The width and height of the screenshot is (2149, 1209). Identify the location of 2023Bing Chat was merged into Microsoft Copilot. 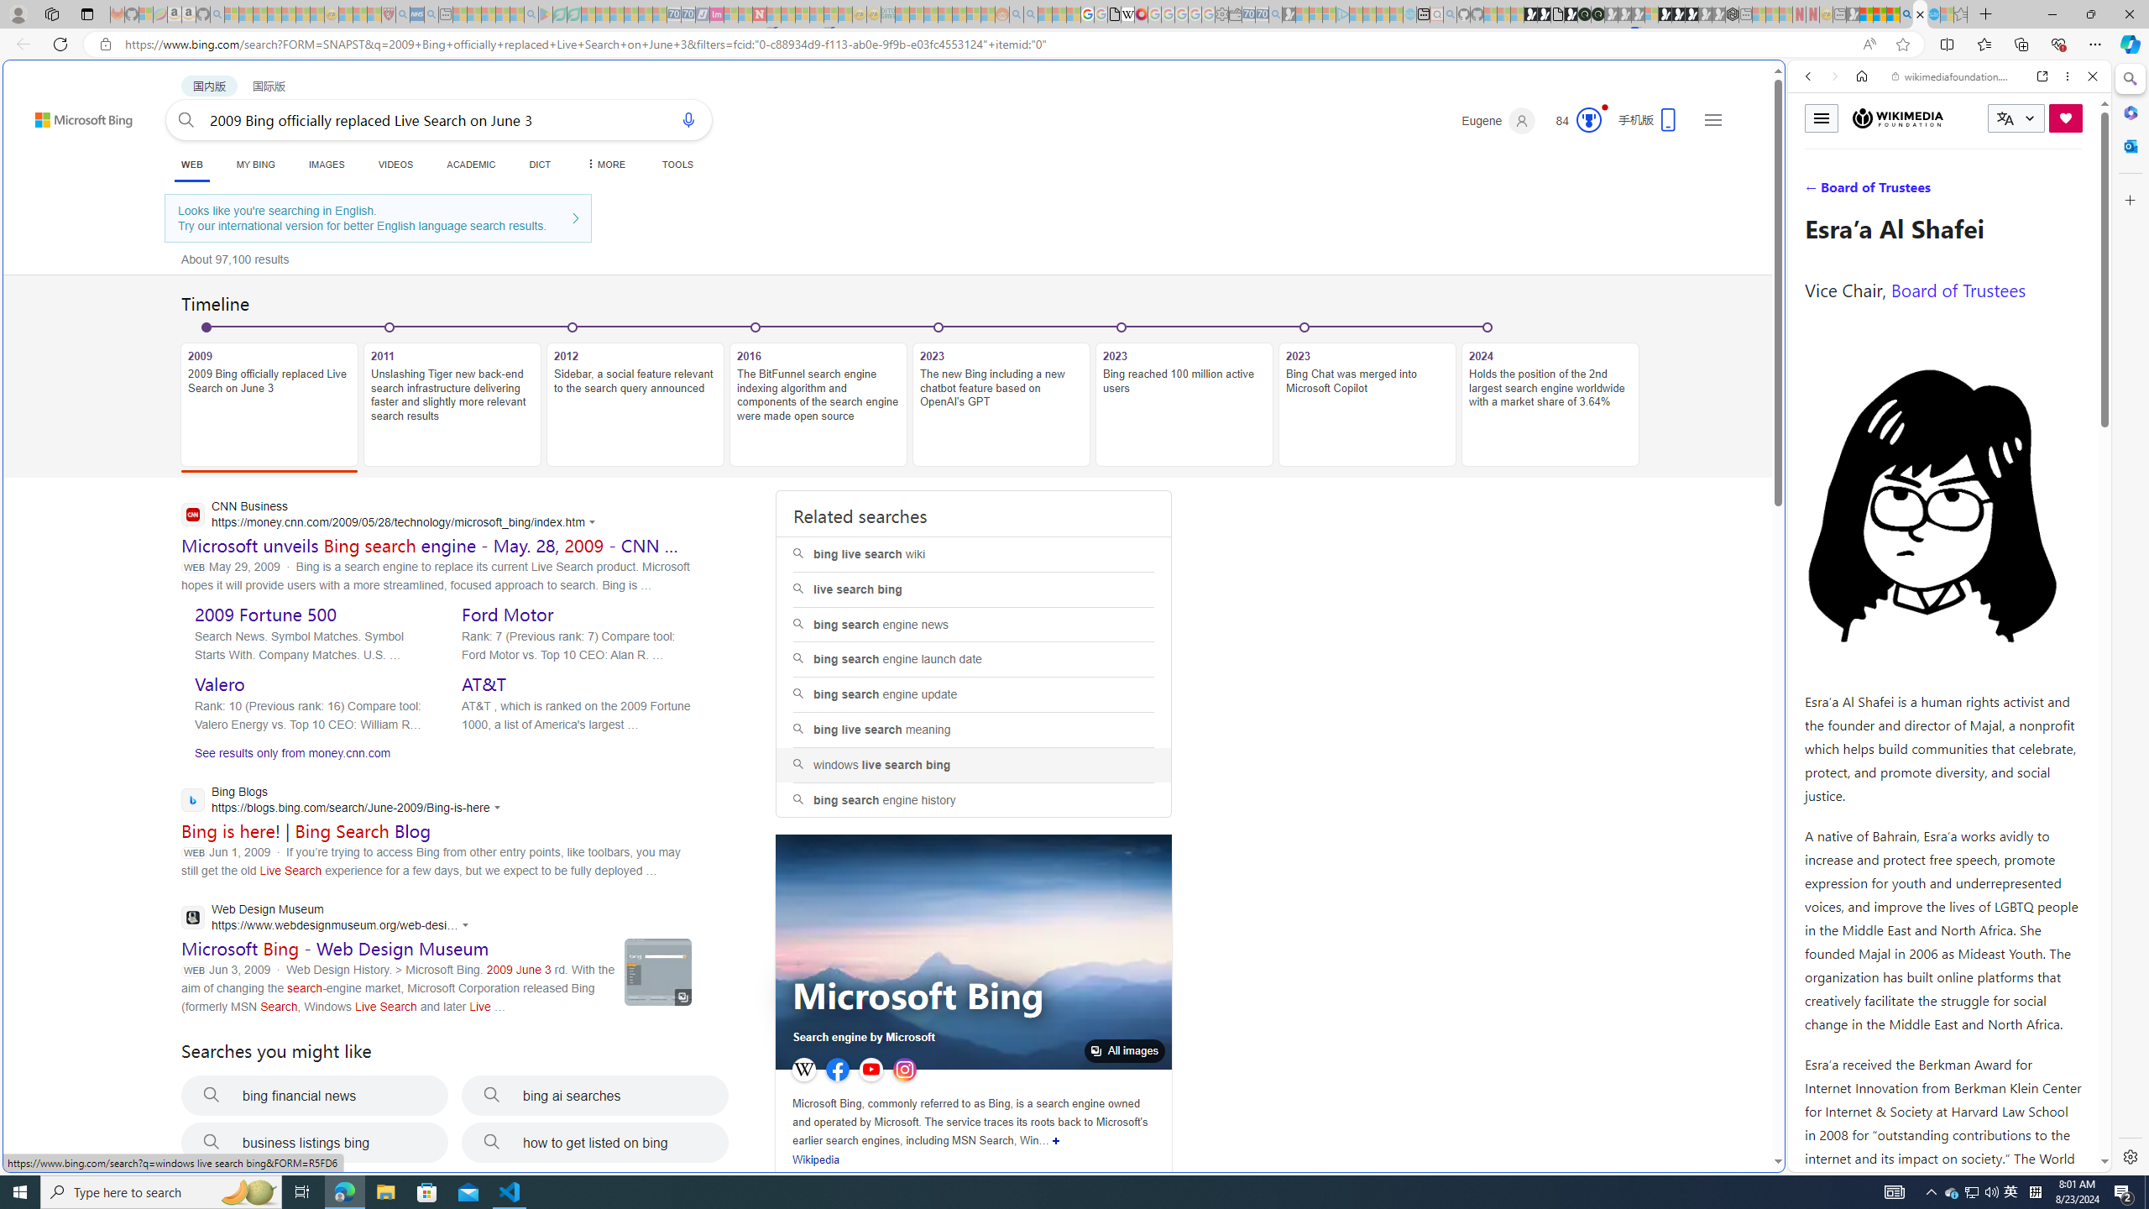
(1367, 395).